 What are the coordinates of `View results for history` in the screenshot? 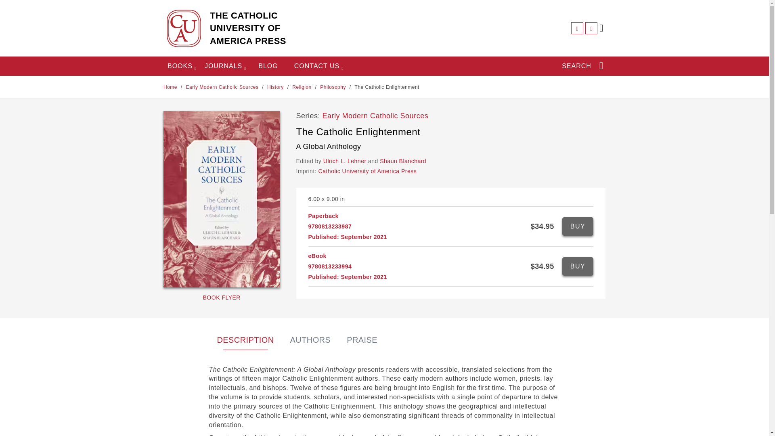 It's located at (275, 87).